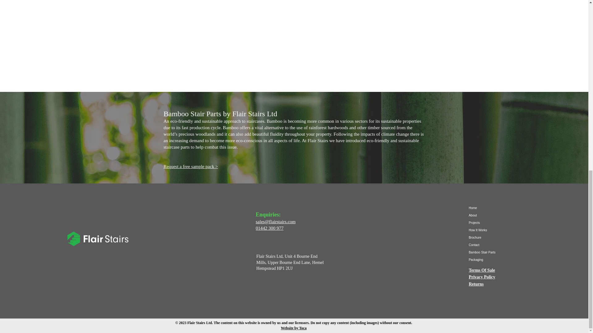 Image resolution: width=593 pixels, height=333 pixels. I want to click on Home, so click(490, 208).